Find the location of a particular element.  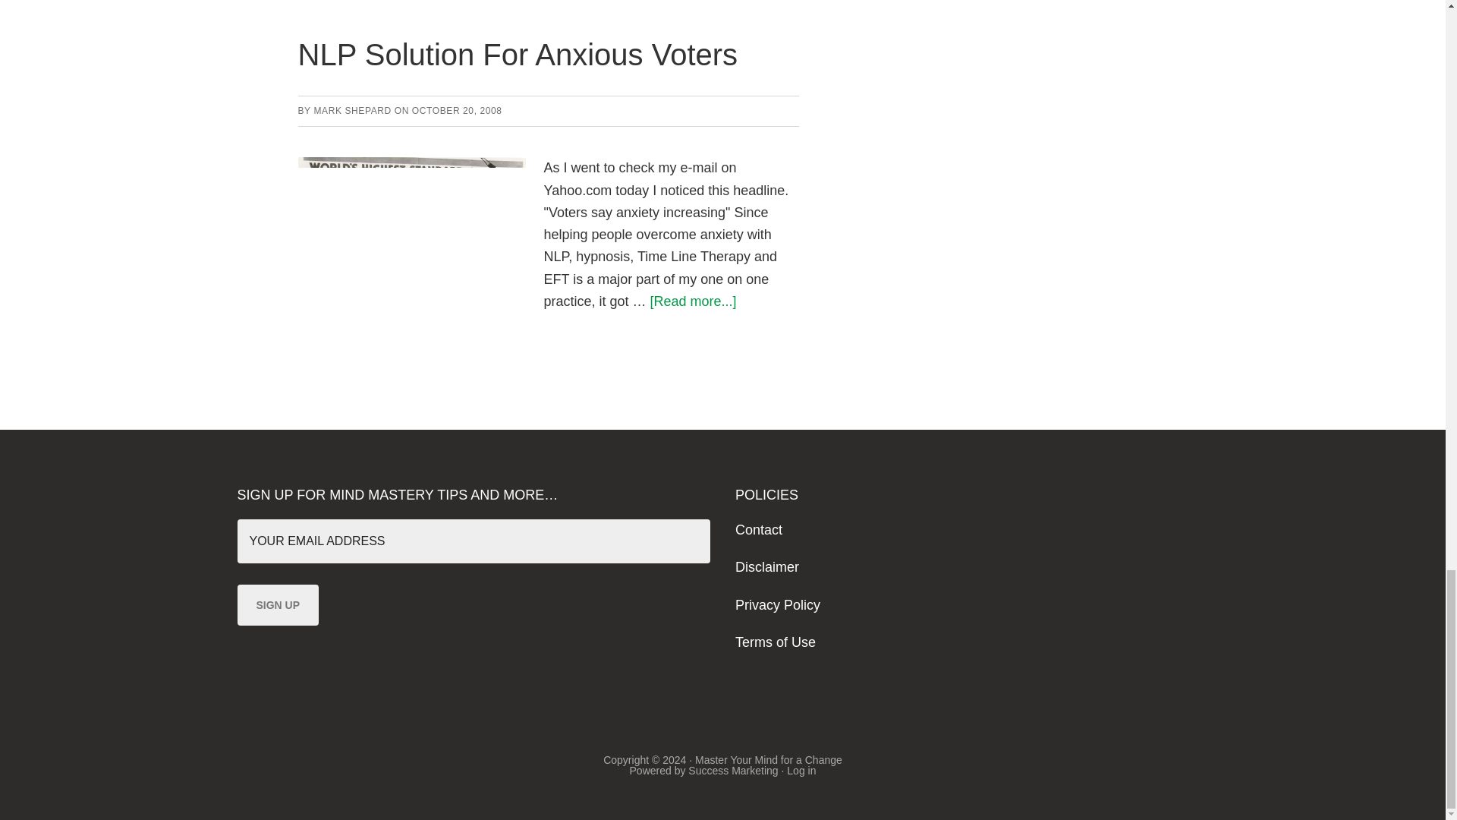

NLP Solution For Anxious Voters is located at coordinates (517, 54).